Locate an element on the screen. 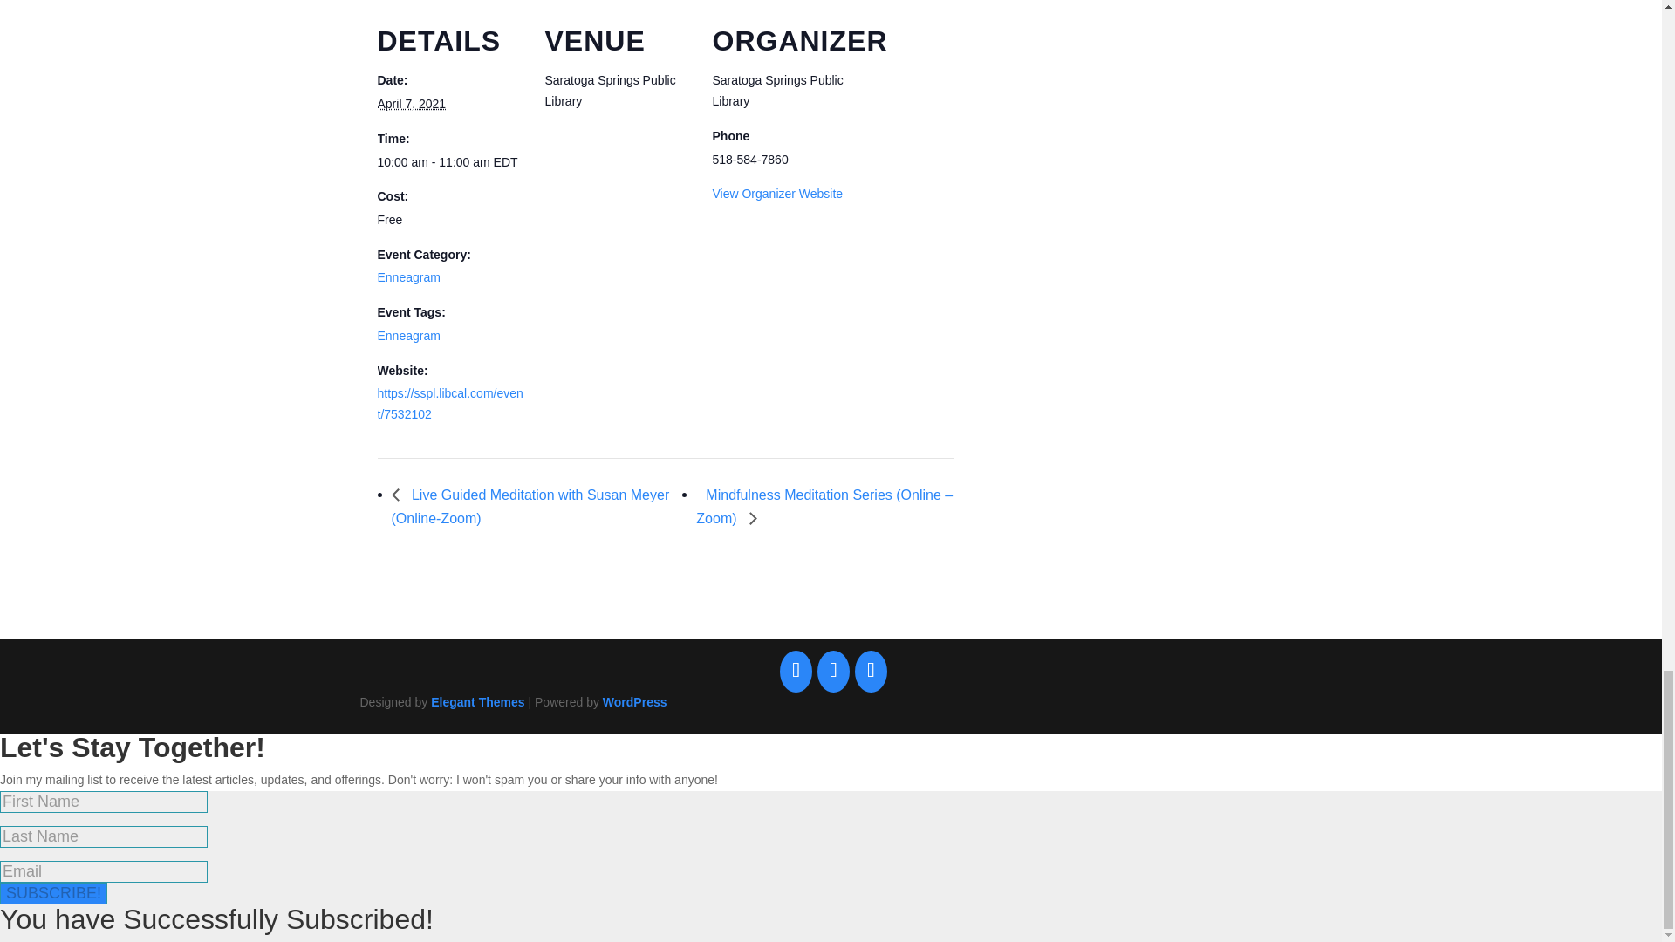  Enneagram is located at coordinates (408, 335).